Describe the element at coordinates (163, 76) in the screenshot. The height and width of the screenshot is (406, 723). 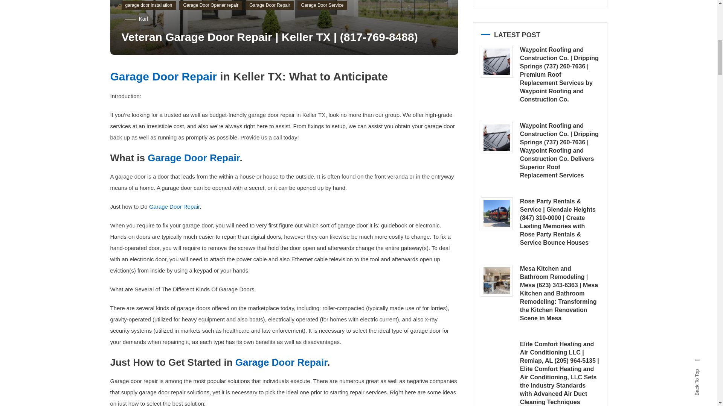
I see `Garage Door Repair` at that location.